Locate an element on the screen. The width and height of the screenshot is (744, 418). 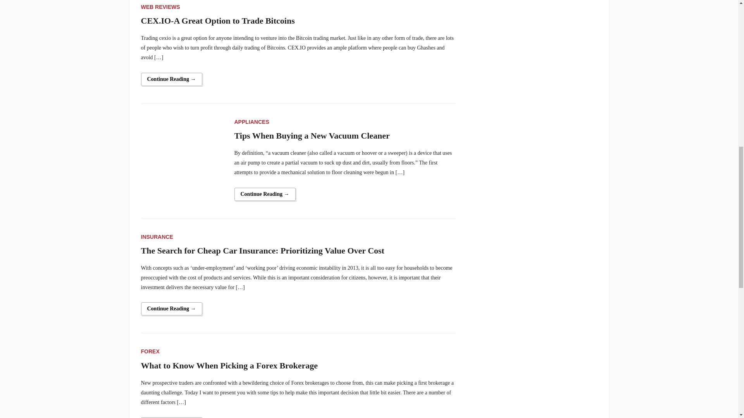
Permalink to What to Know When Picking a Forex Brokerage is located at coordinates (172, 417).